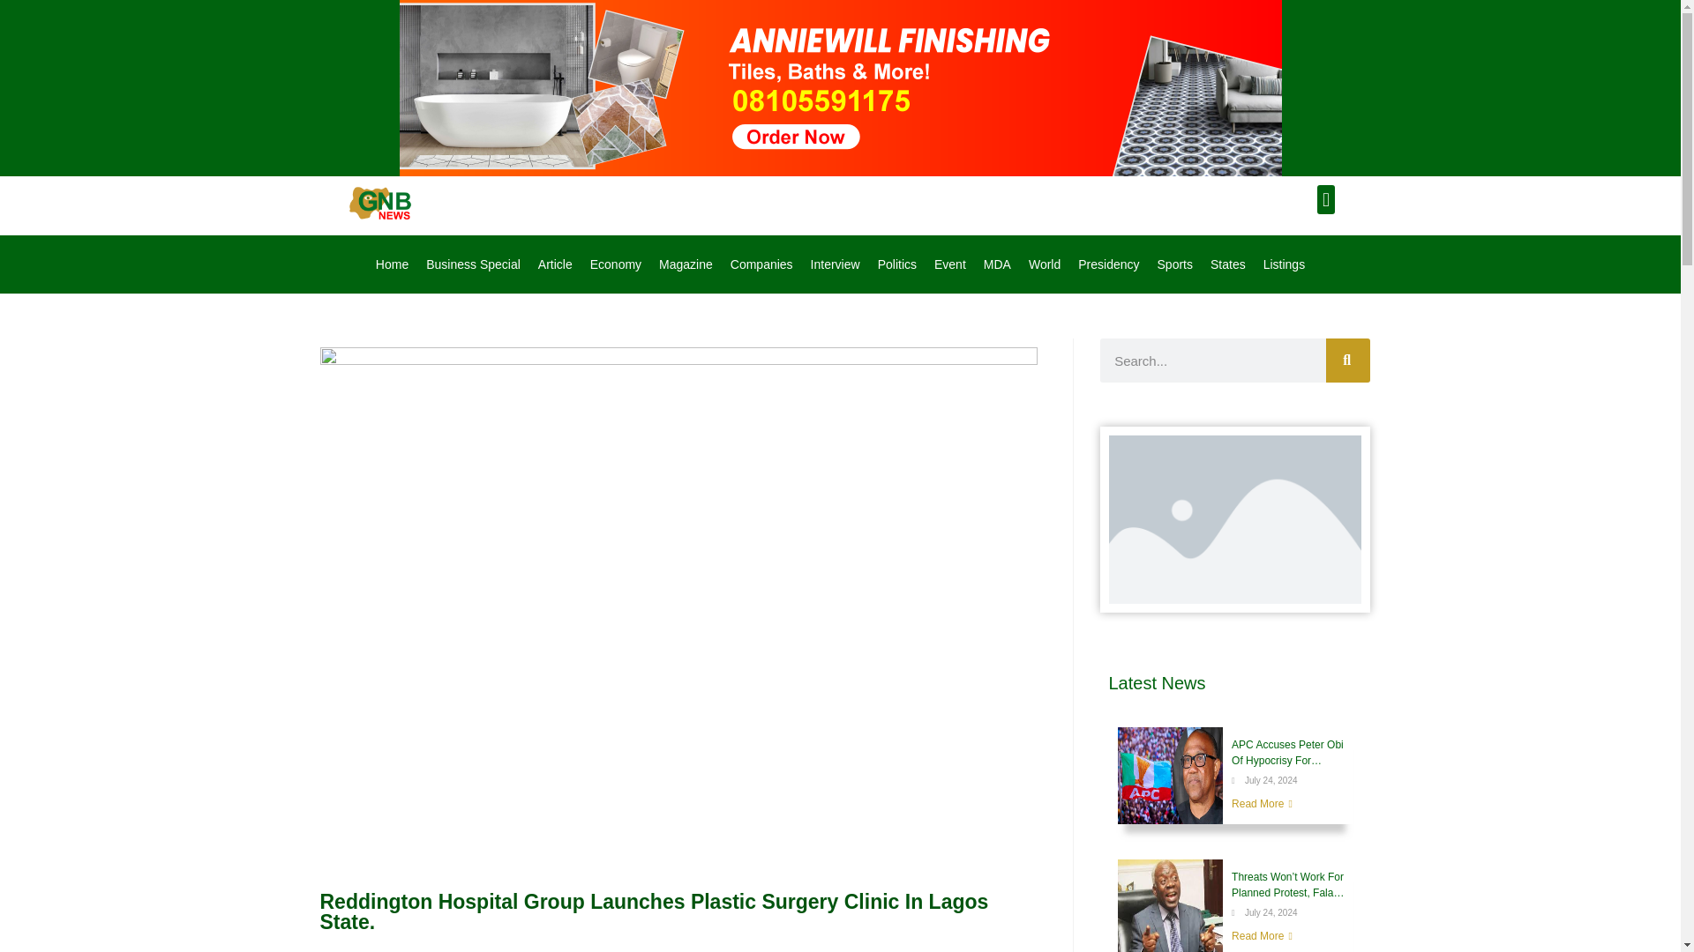 This screenshot has width=1694, height=952. What do you see at coordinates (1174, 264) in the screenshot?
I see `Sports` at bounding box center [1174, 264].